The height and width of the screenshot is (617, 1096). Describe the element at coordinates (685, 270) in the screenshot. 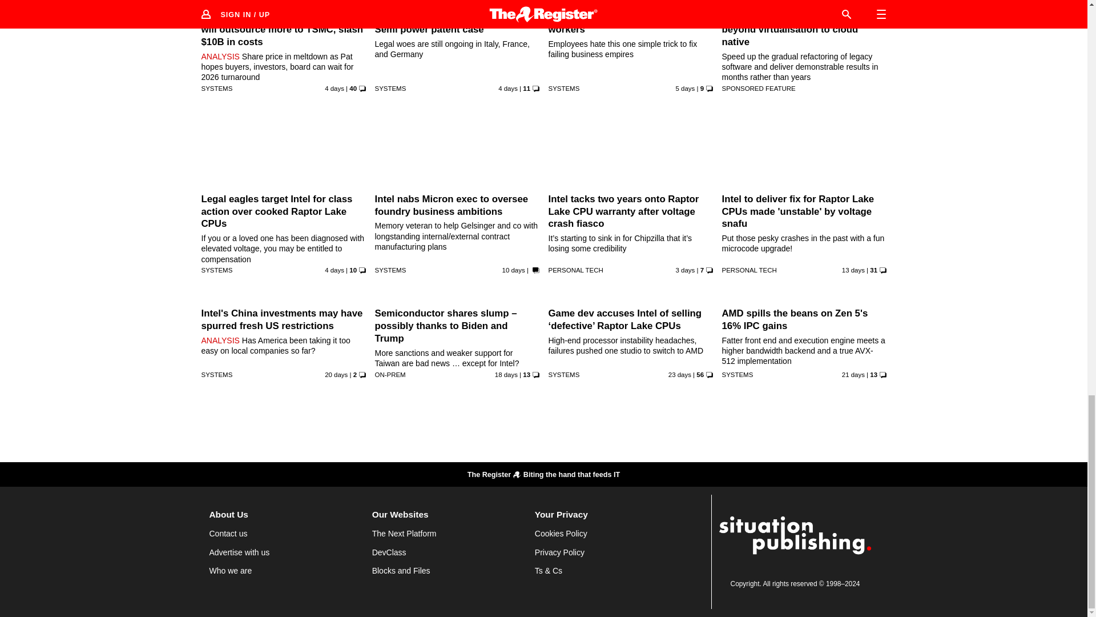

I see `2 Aug 2024 20:14` at that location.